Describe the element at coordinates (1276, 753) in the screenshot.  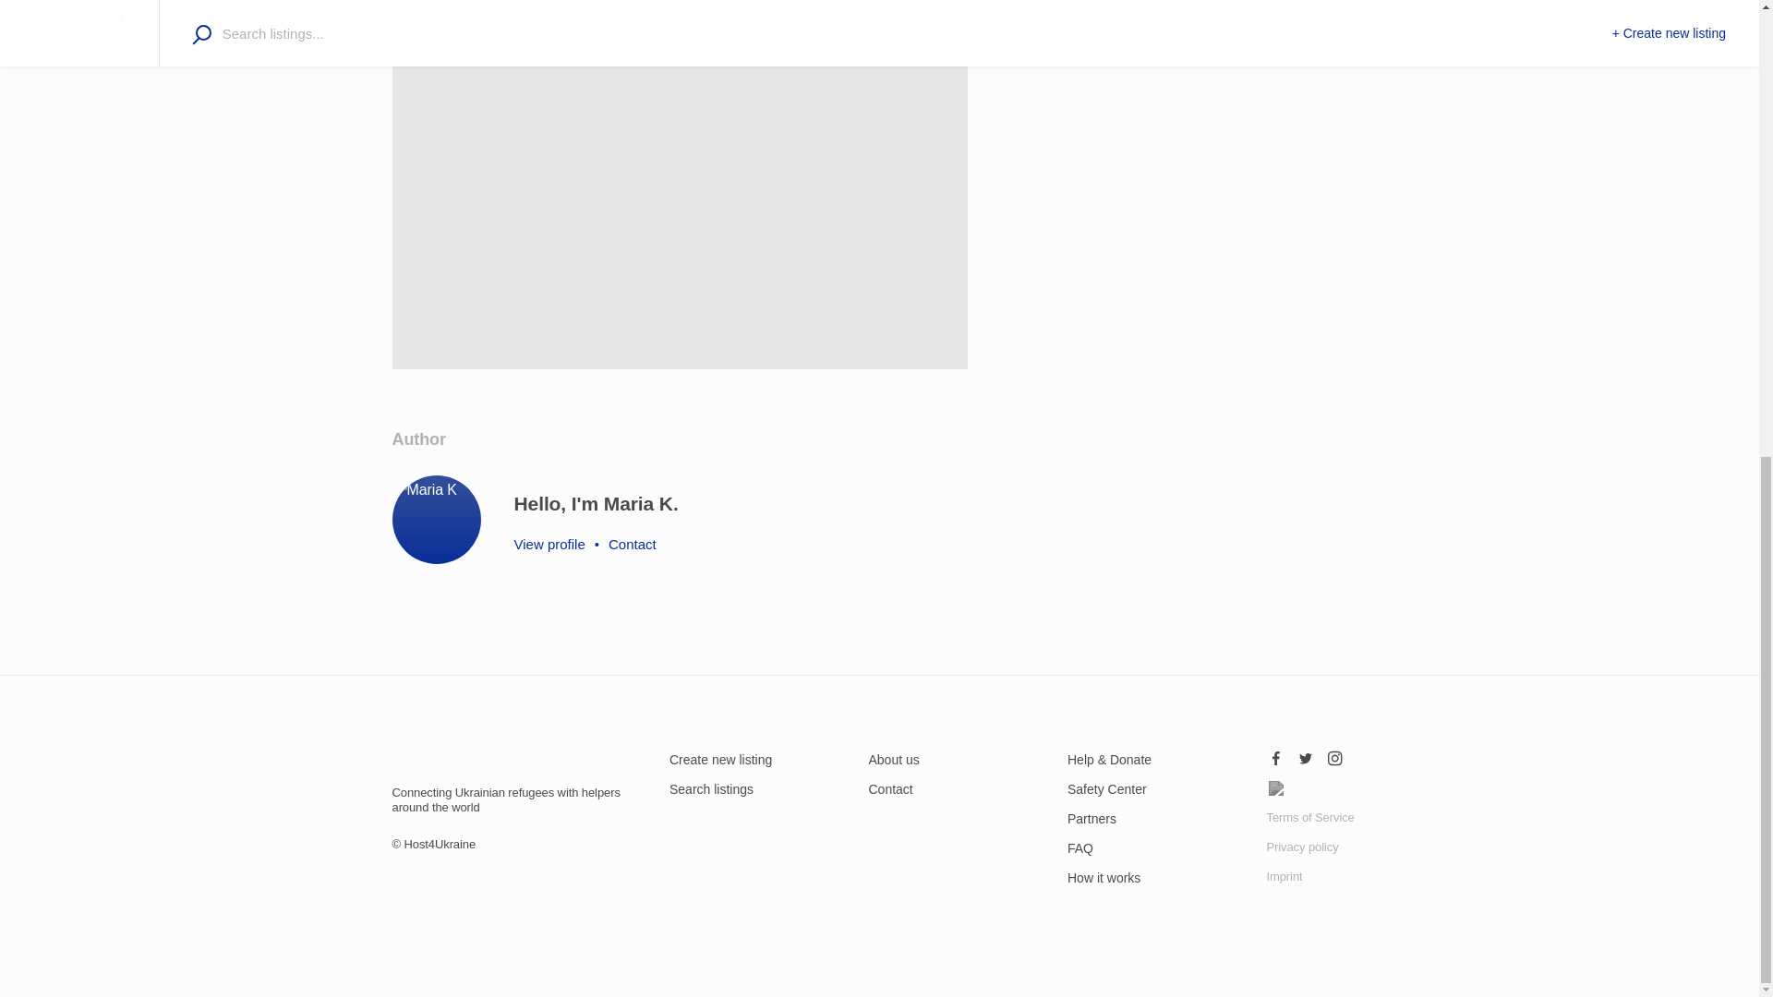
I see `Go to Facebook page` at that location.